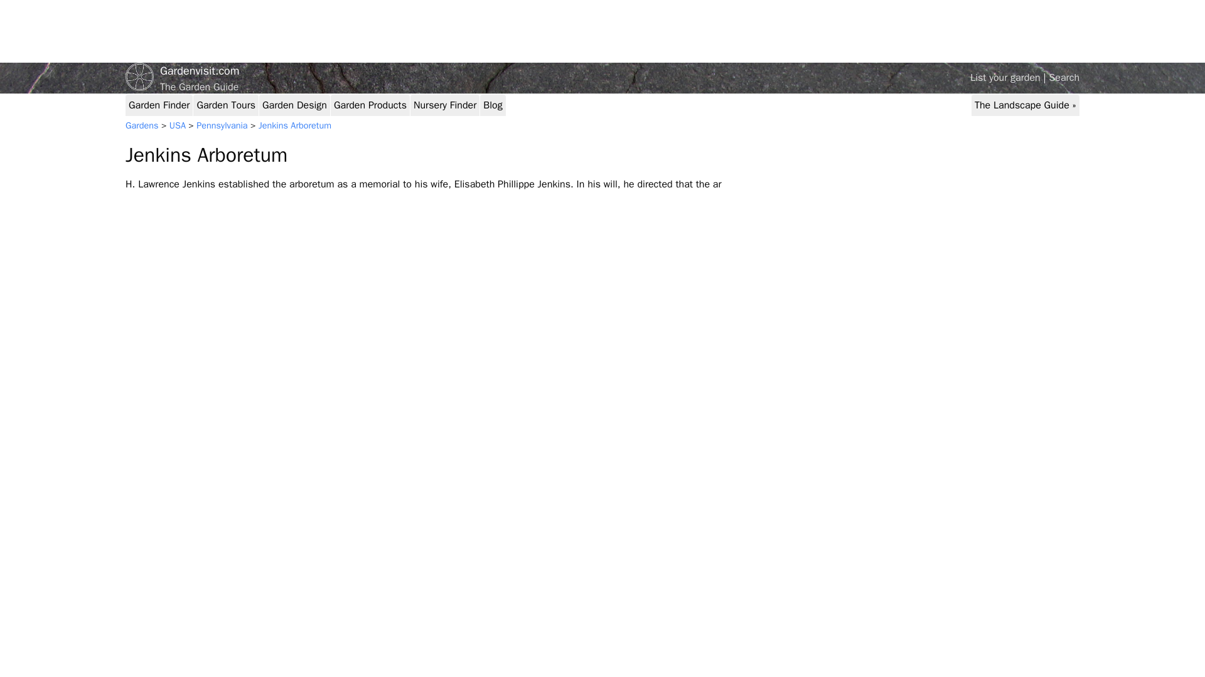 This screenshot has height=677, width=1205. What do you see at coordinates (159, 105) in the screenshot?
I see `Garden Finder` at bounding box center [159, 105].